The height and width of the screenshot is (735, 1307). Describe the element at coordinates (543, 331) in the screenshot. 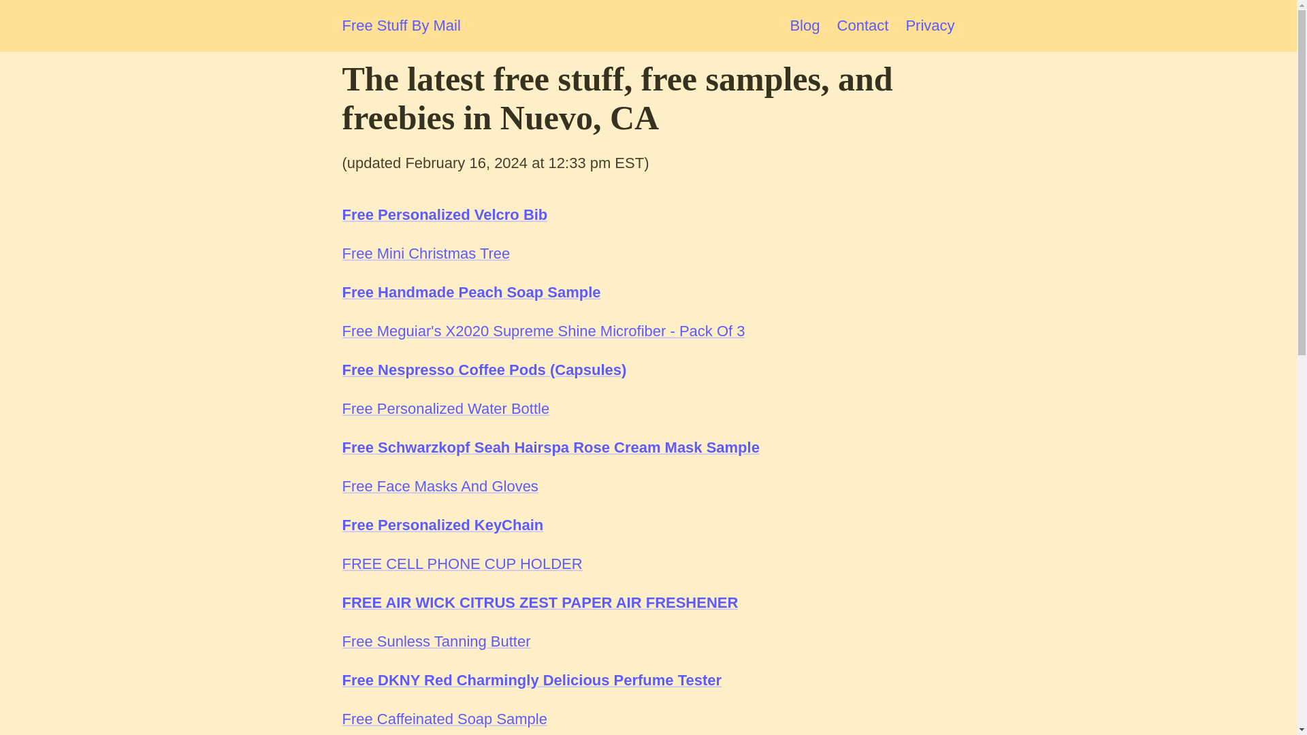

I see `Free Meguiar's X2020 Supreme Shine Microfiber - Pack Of 3` at that location.